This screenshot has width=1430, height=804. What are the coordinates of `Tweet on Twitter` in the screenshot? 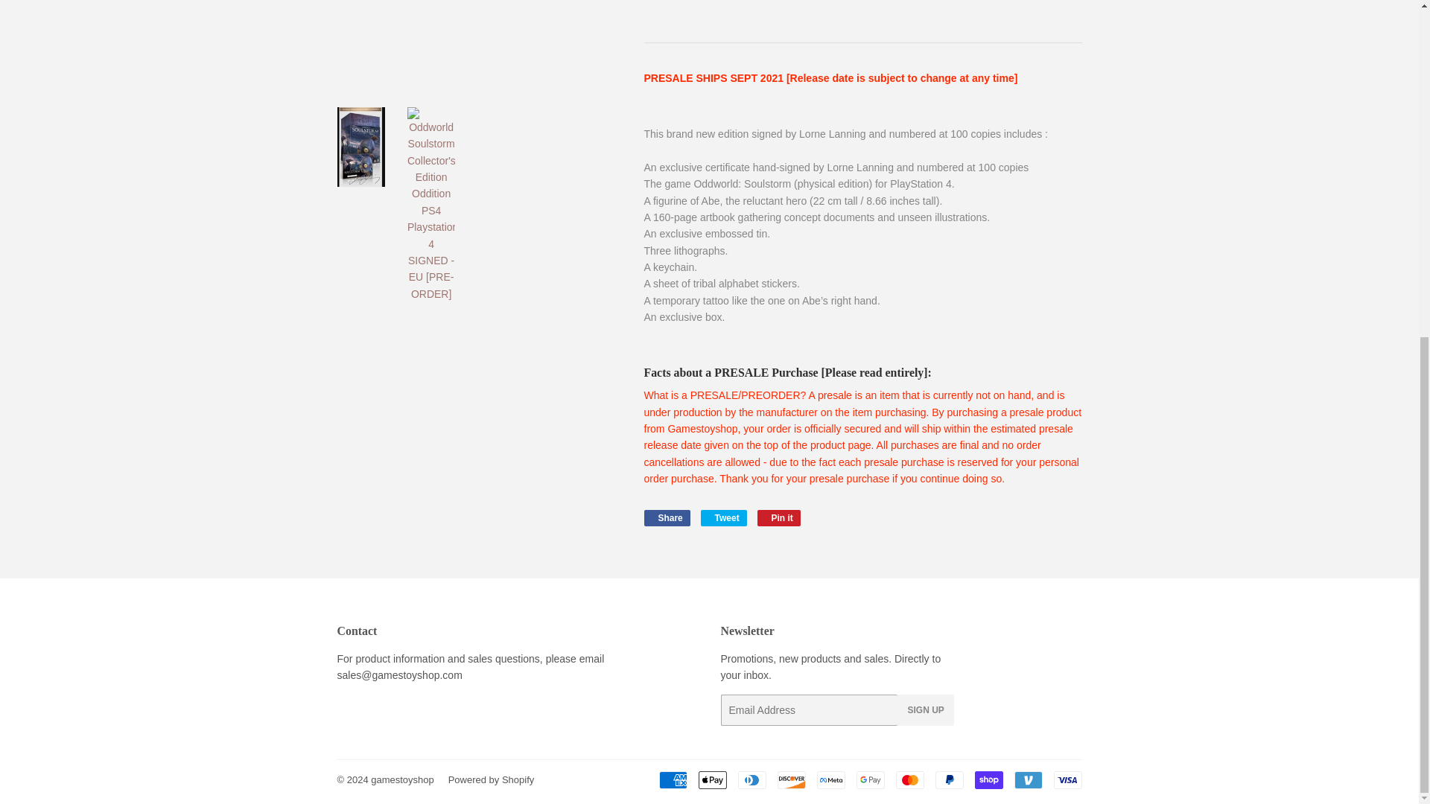 It's located at (723, 518).